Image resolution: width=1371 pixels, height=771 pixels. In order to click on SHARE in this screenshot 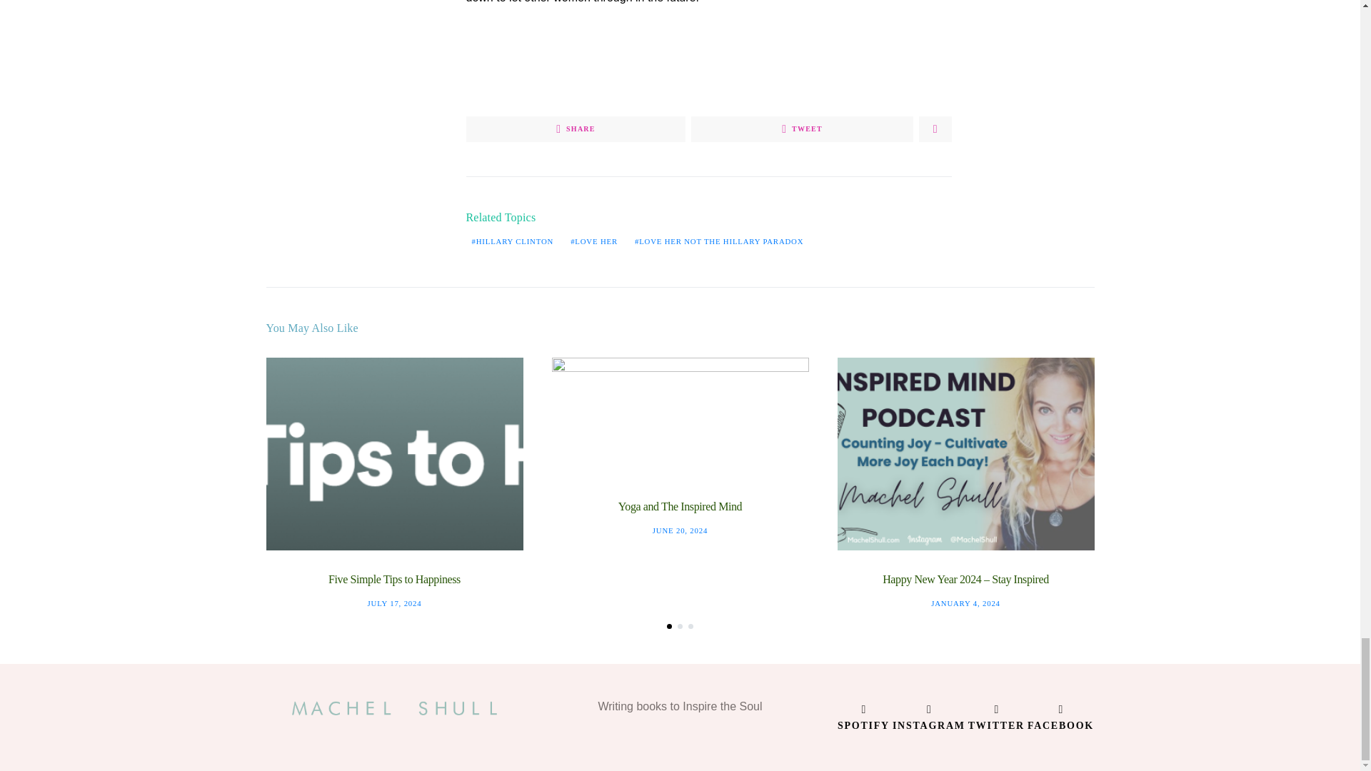, I will do `click(576, 128)`.